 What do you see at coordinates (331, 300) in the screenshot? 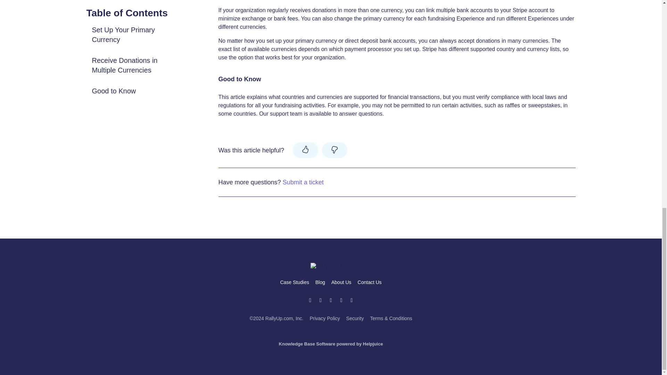
I see `instagram` at bounding box center [331, 300].